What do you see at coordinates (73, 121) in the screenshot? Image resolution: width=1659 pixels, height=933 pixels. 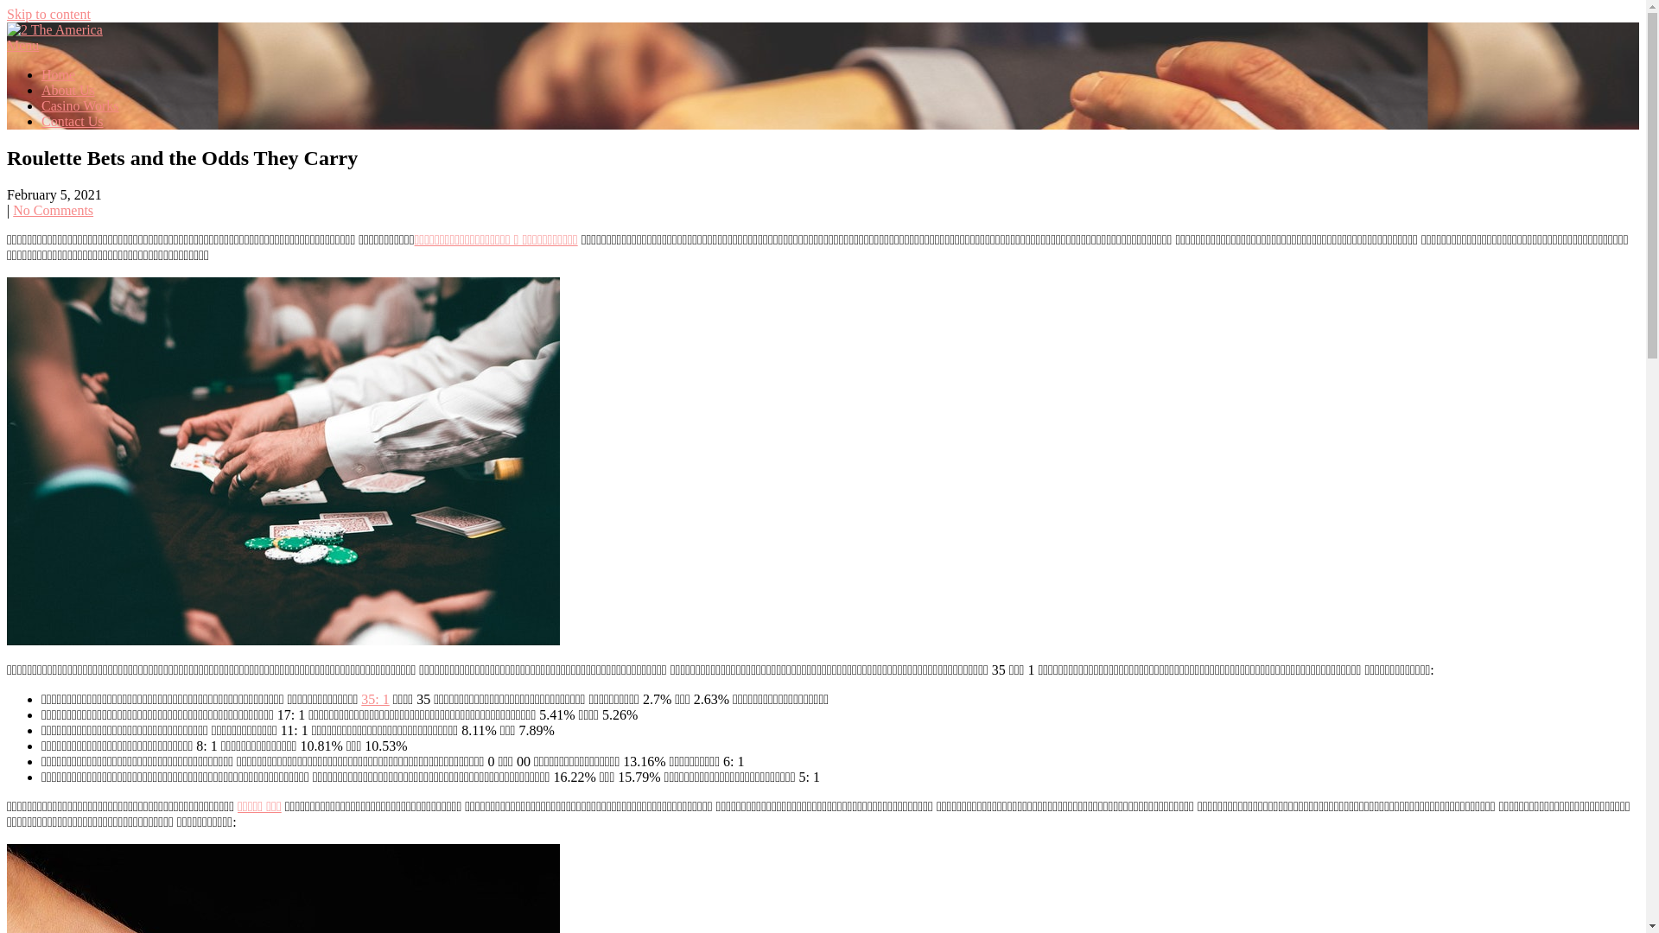 I see `Contact Us` at bounding box center [73, 121].